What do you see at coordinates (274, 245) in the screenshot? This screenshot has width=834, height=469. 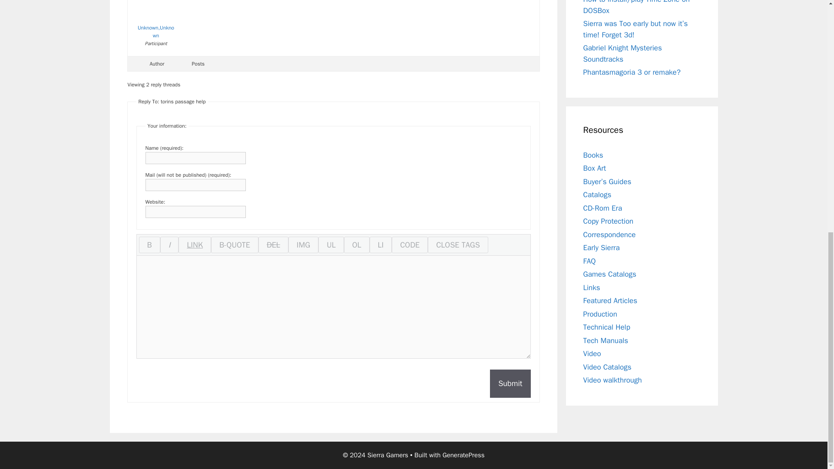 I see `del` at bounding box center [274, 245].